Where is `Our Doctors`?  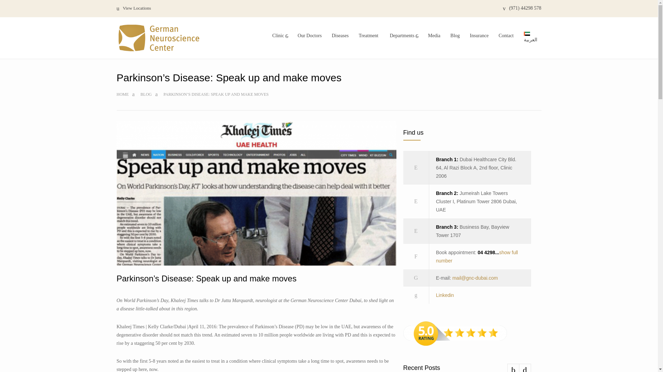 Our Doctors is located at coordinates (310, 36).